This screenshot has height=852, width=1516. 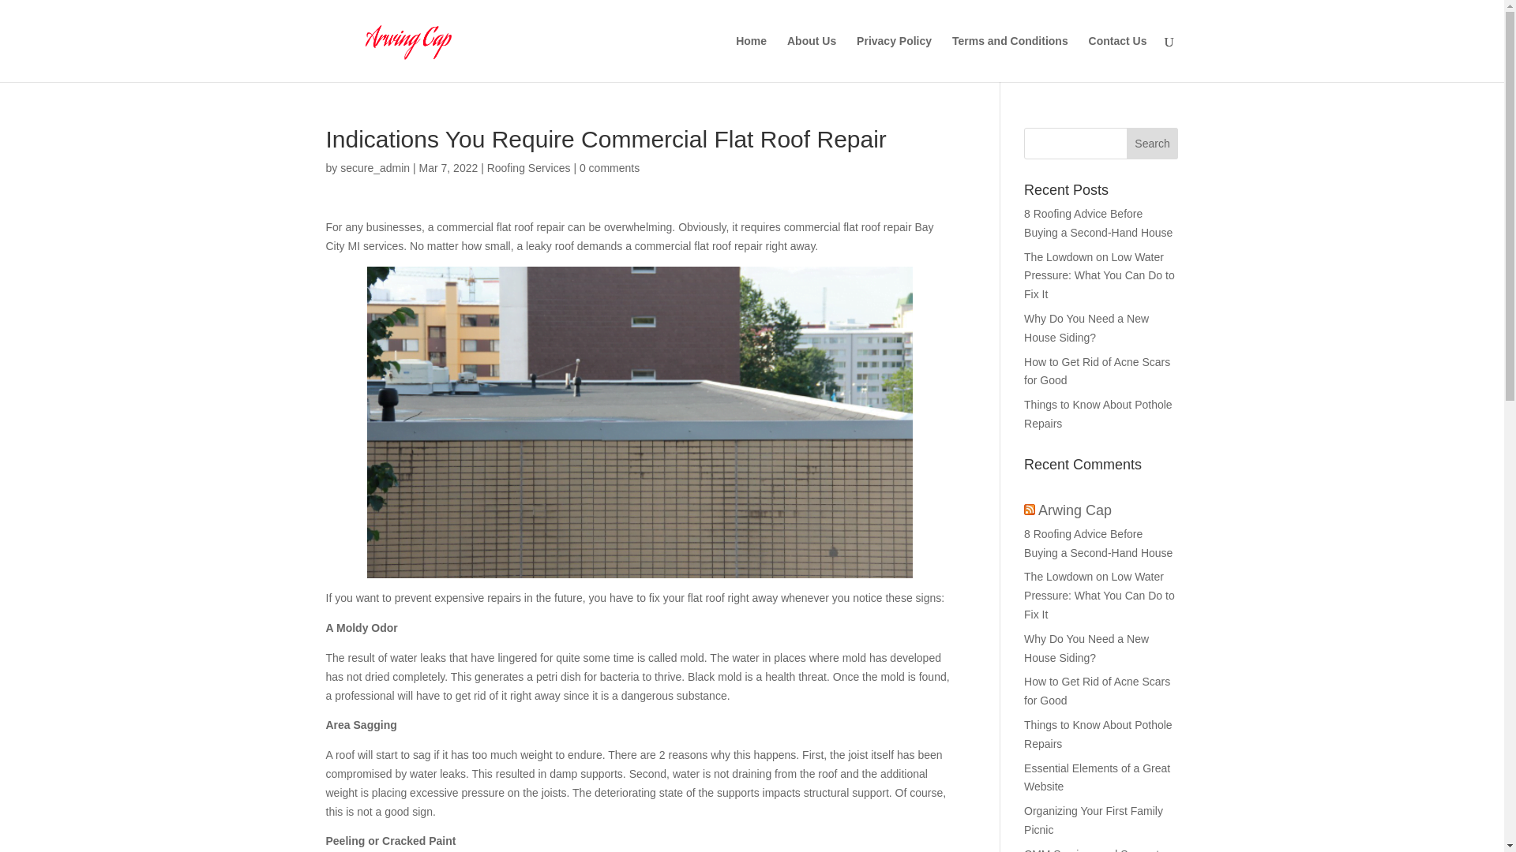 What do you see at coordinates (1075, 510) in the screenshot?
I see `Arwing Cap` at bounding box center [1075, 510].